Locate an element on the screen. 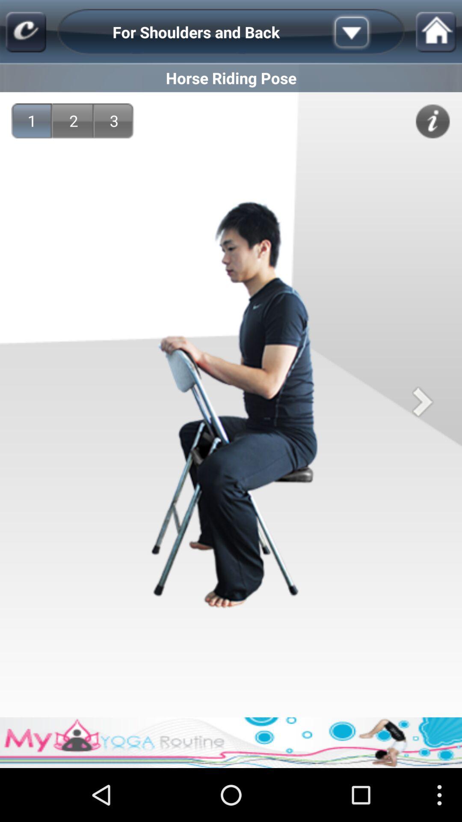  information is located at coordinates (432, 121).